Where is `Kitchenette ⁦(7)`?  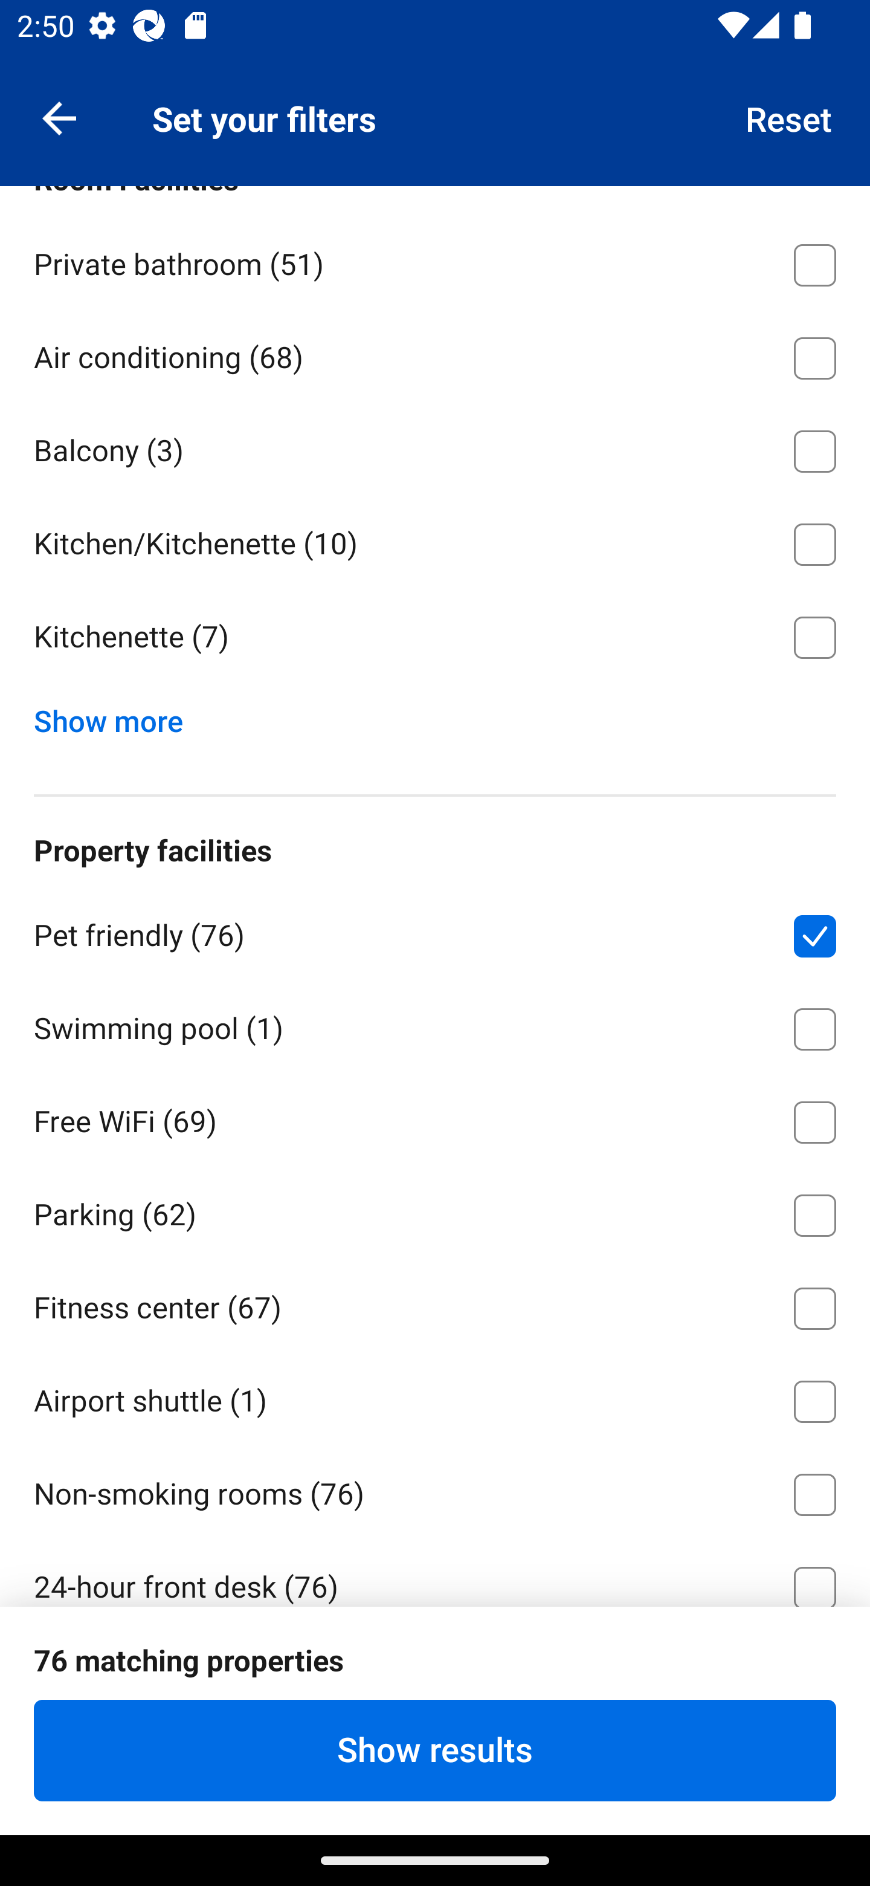
Kitchenette ⁦(7) is located at coordinates (435, 637).